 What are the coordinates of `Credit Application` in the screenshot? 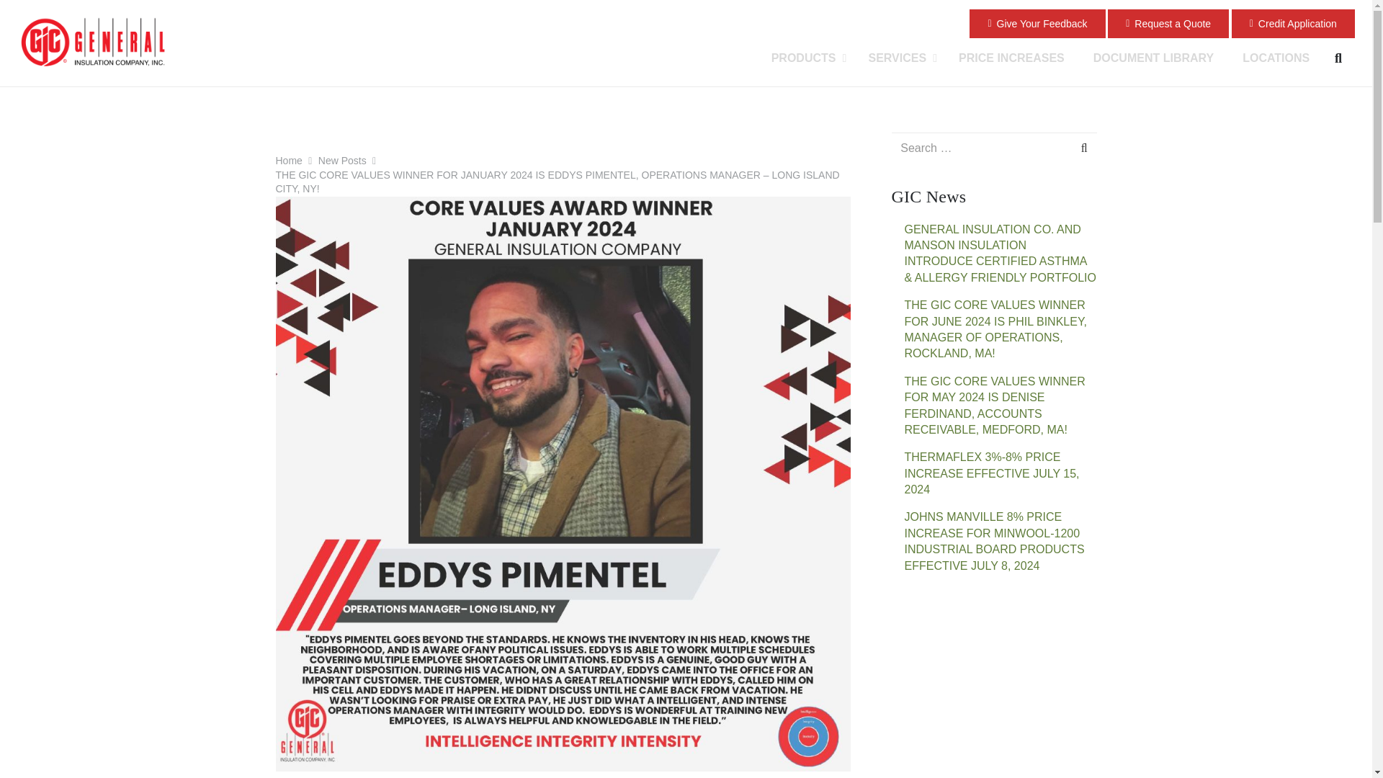 It's located at (1294, 23).